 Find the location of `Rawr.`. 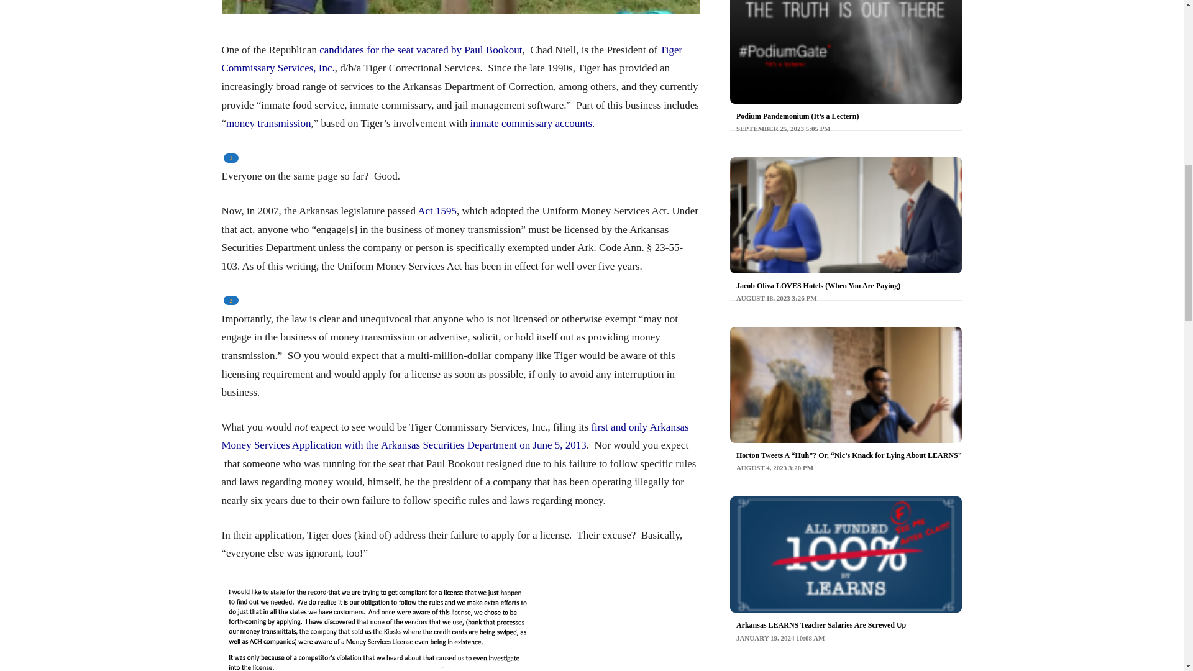

Rawr. is located at coordinates (451, 59).